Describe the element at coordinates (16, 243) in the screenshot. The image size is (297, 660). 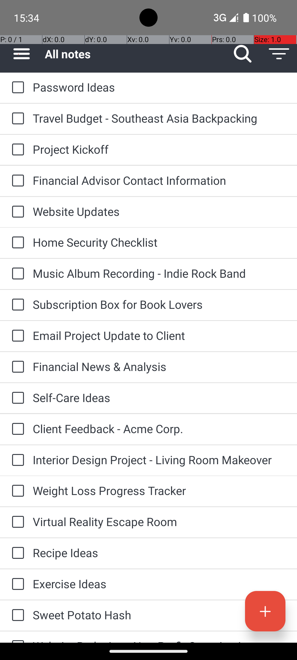
I see `to-do: Home Security Checklist` at that location.